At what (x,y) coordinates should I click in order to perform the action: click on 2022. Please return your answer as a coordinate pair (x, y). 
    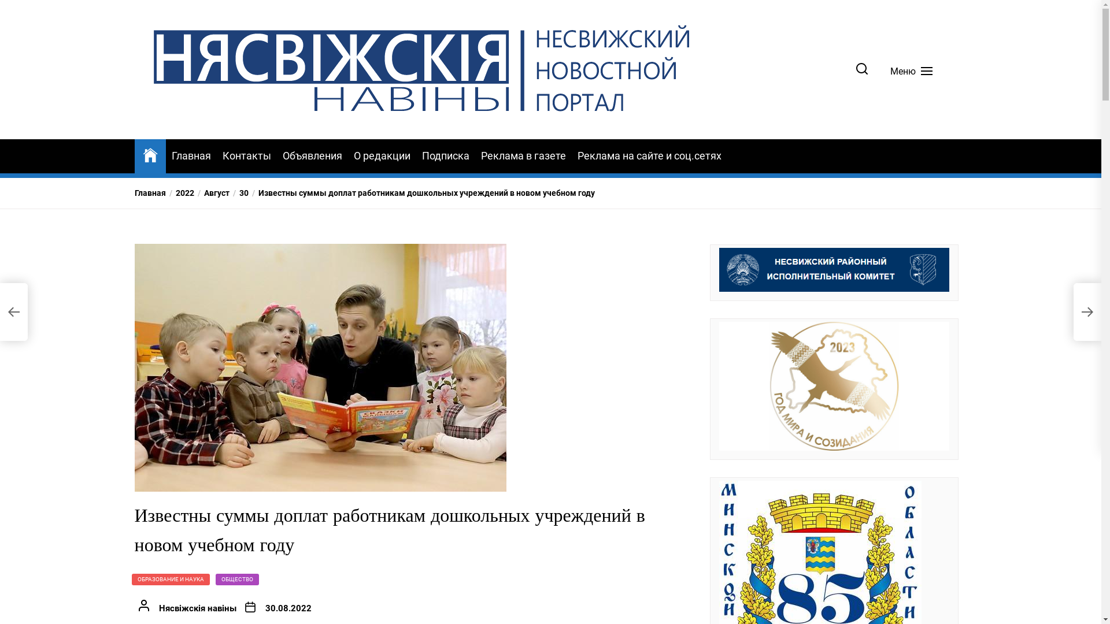
    Looking at the image, I should click on (179, 193).